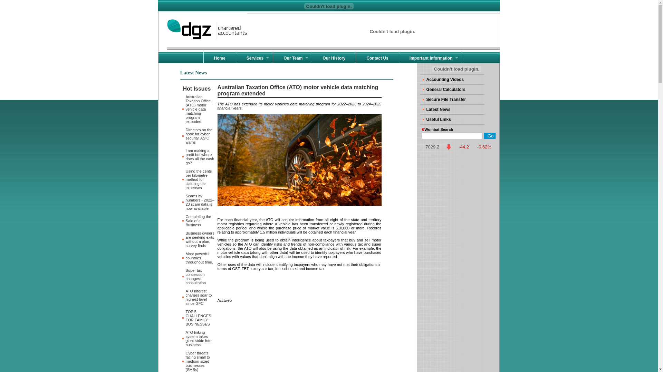  I want to click on Contact Us, so click(377, 58).